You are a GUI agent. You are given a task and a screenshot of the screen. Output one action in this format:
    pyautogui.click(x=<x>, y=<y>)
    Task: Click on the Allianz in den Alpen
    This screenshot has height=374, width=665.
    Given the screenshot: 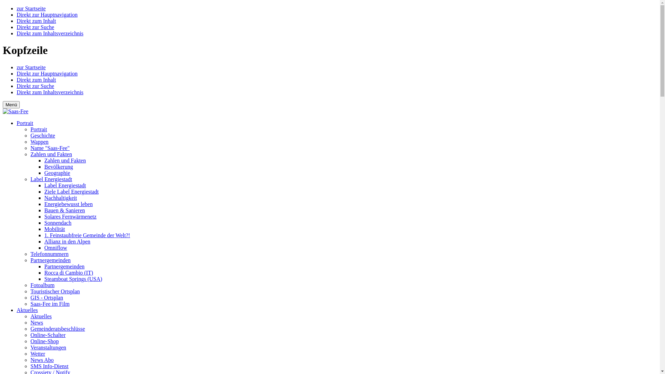 What is the action you would take?
    pyautogui.click(x=67, y=242)
    